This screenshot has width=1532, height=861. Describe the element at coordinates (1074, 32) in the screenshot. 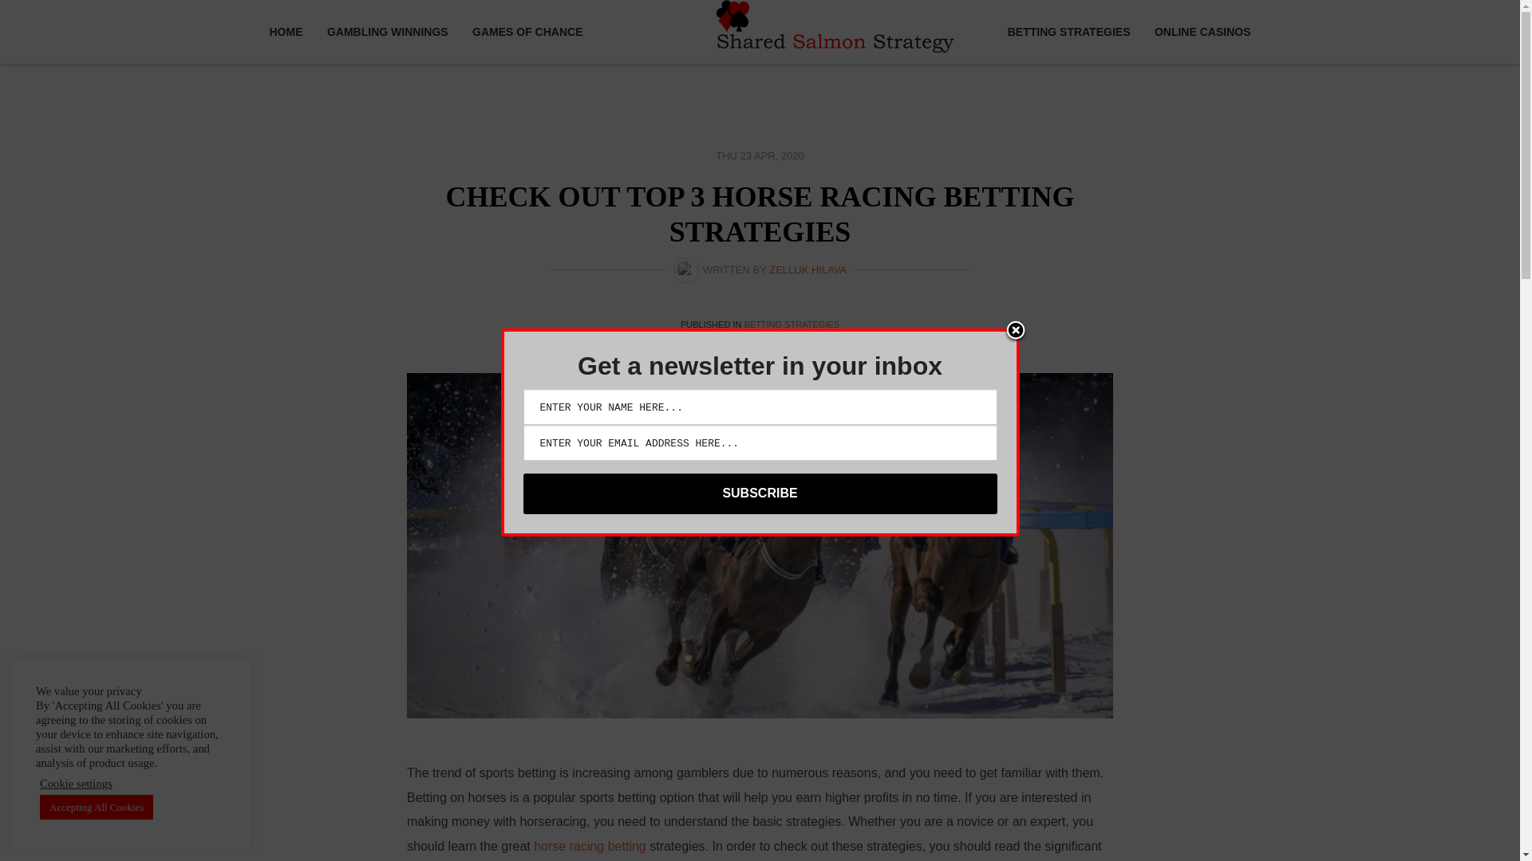

I see `BETTING STRATEGIES` at that location.